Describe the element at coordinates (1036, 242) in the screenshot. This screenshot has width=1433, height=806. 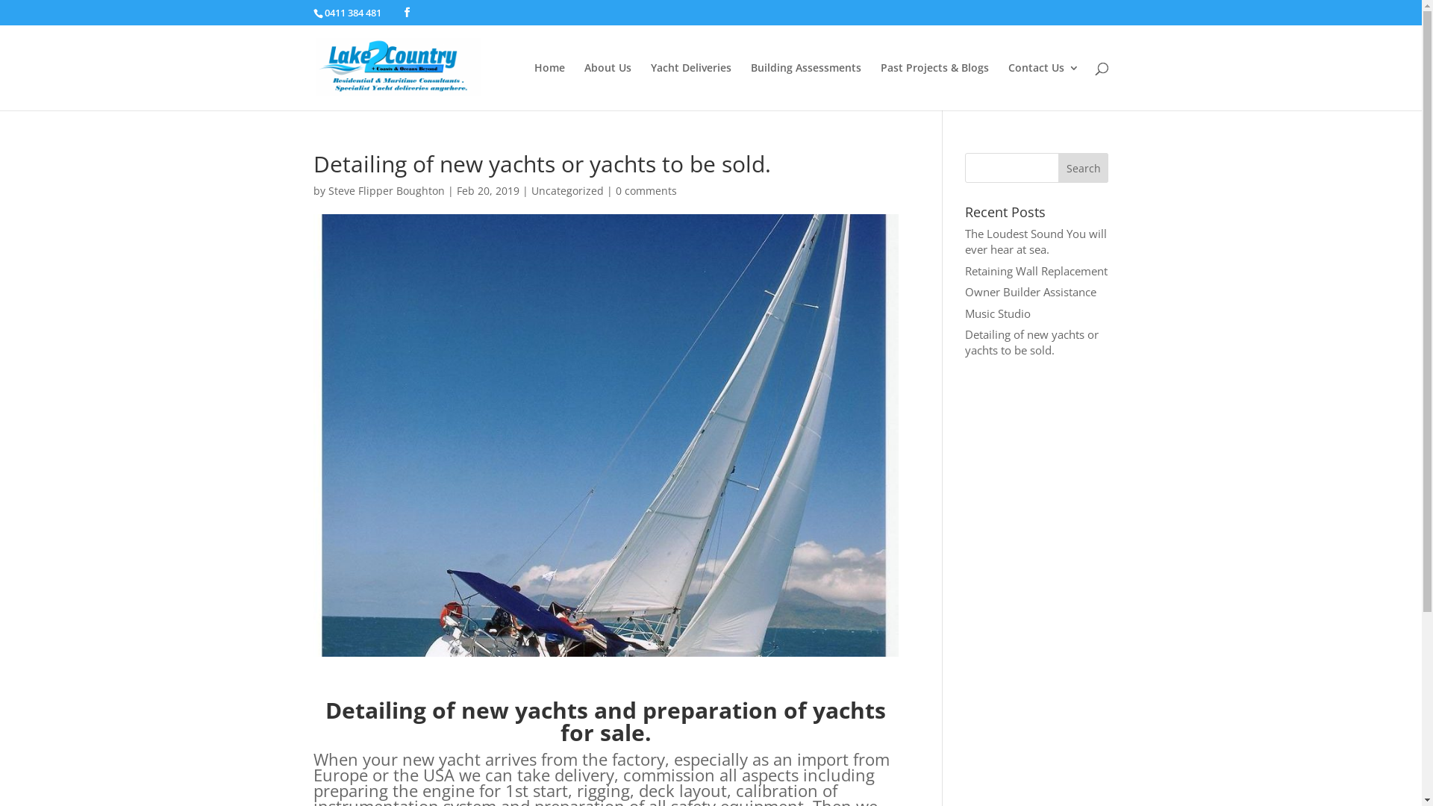
I see `The Loudest Sound You will ever hear at sea.` at that location.